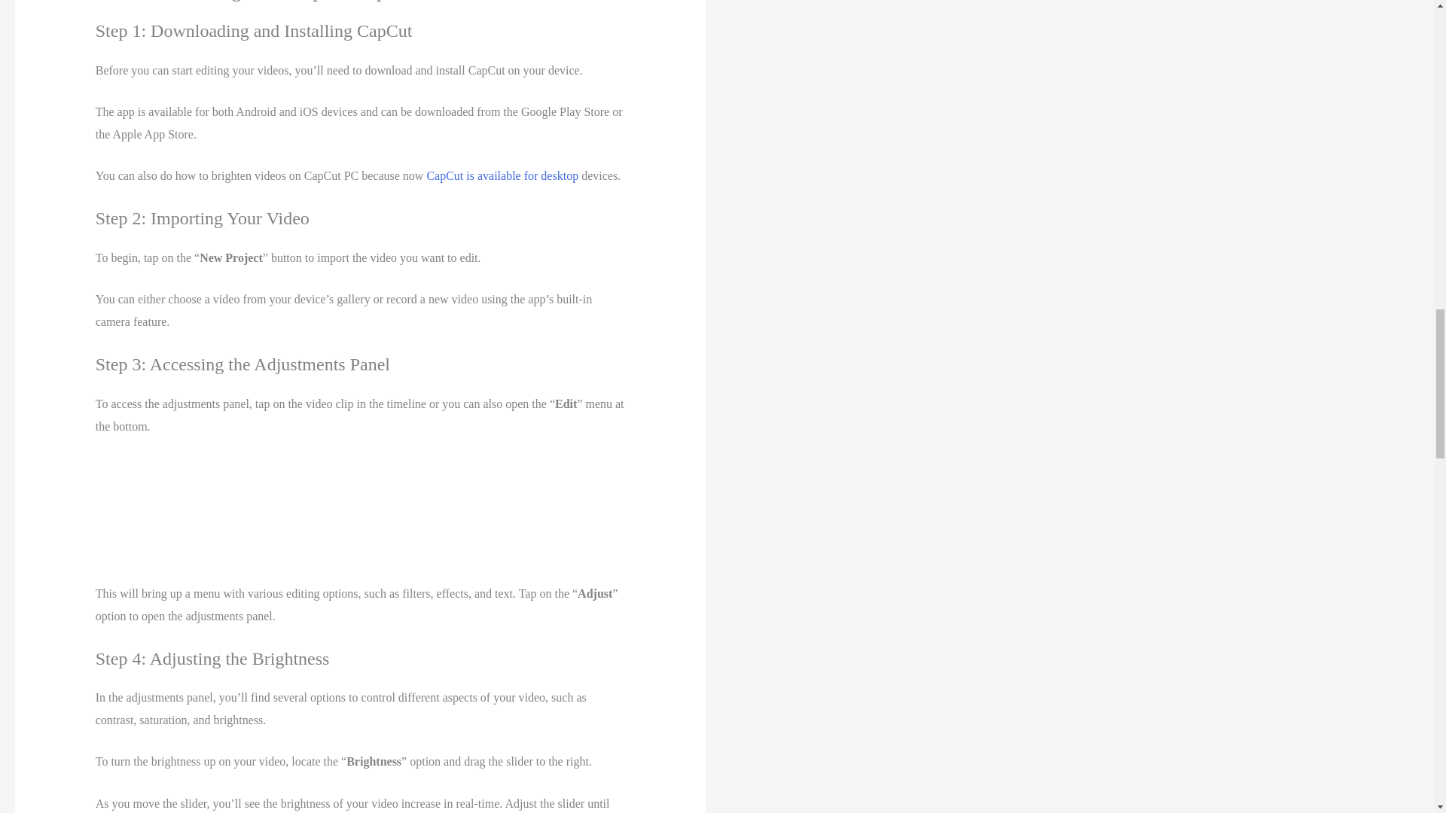 The image size is (1446, 813). I want to click on Advertisement, so click(360, 515).